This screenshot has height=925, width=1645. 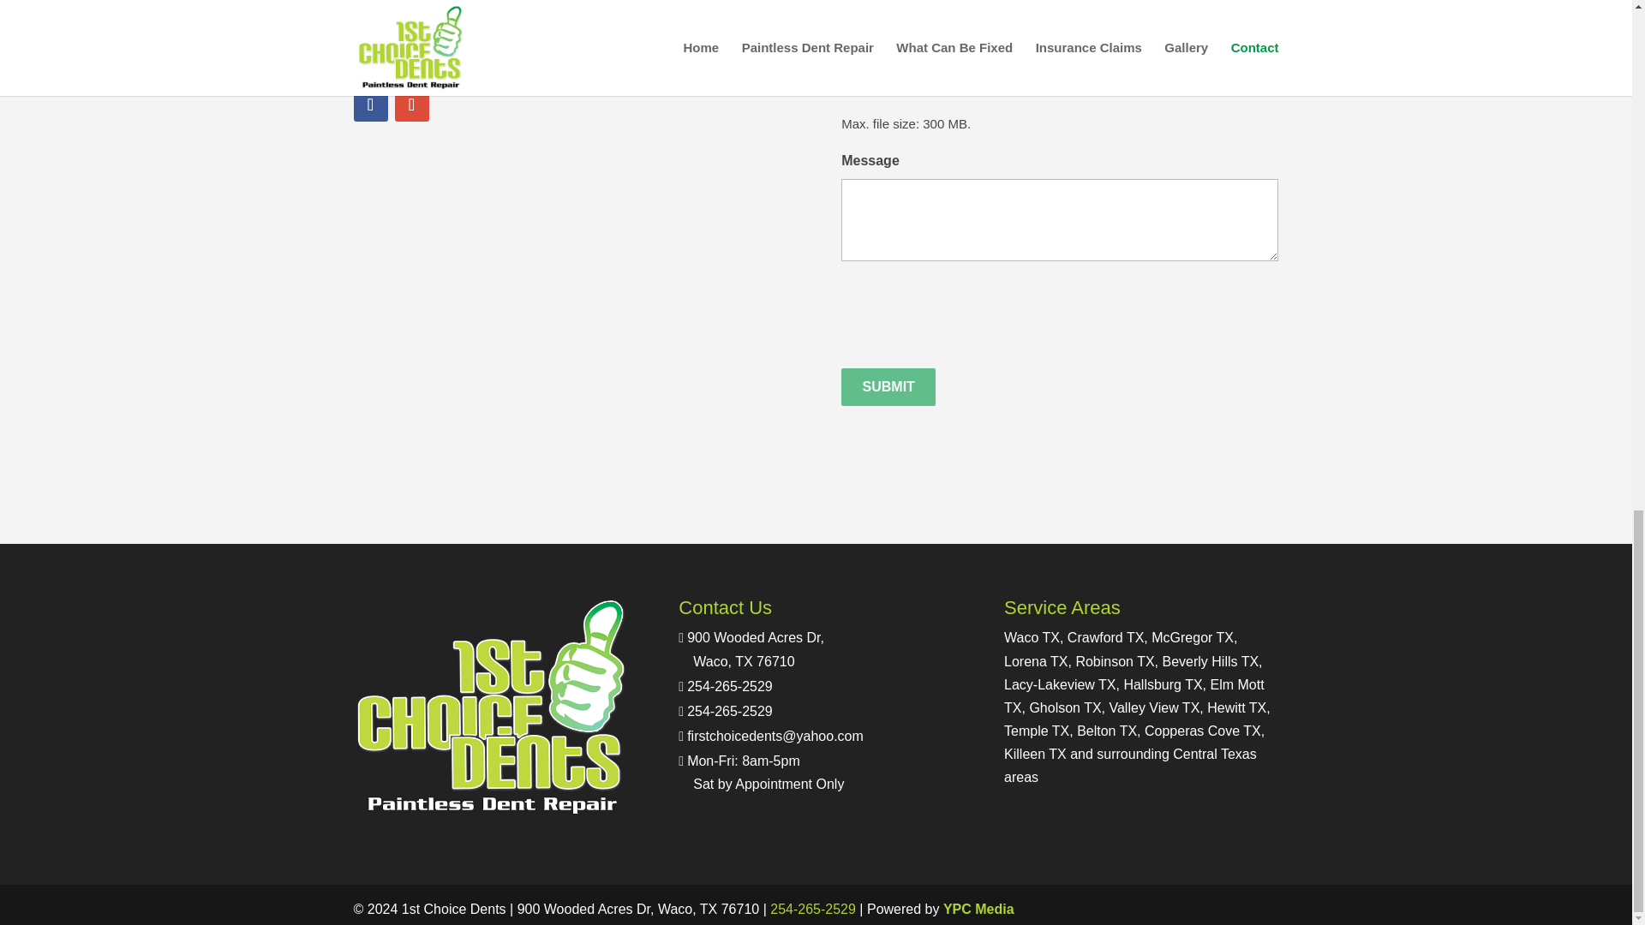 I want to click on 254-265-2529, so click(x=972, y=316).